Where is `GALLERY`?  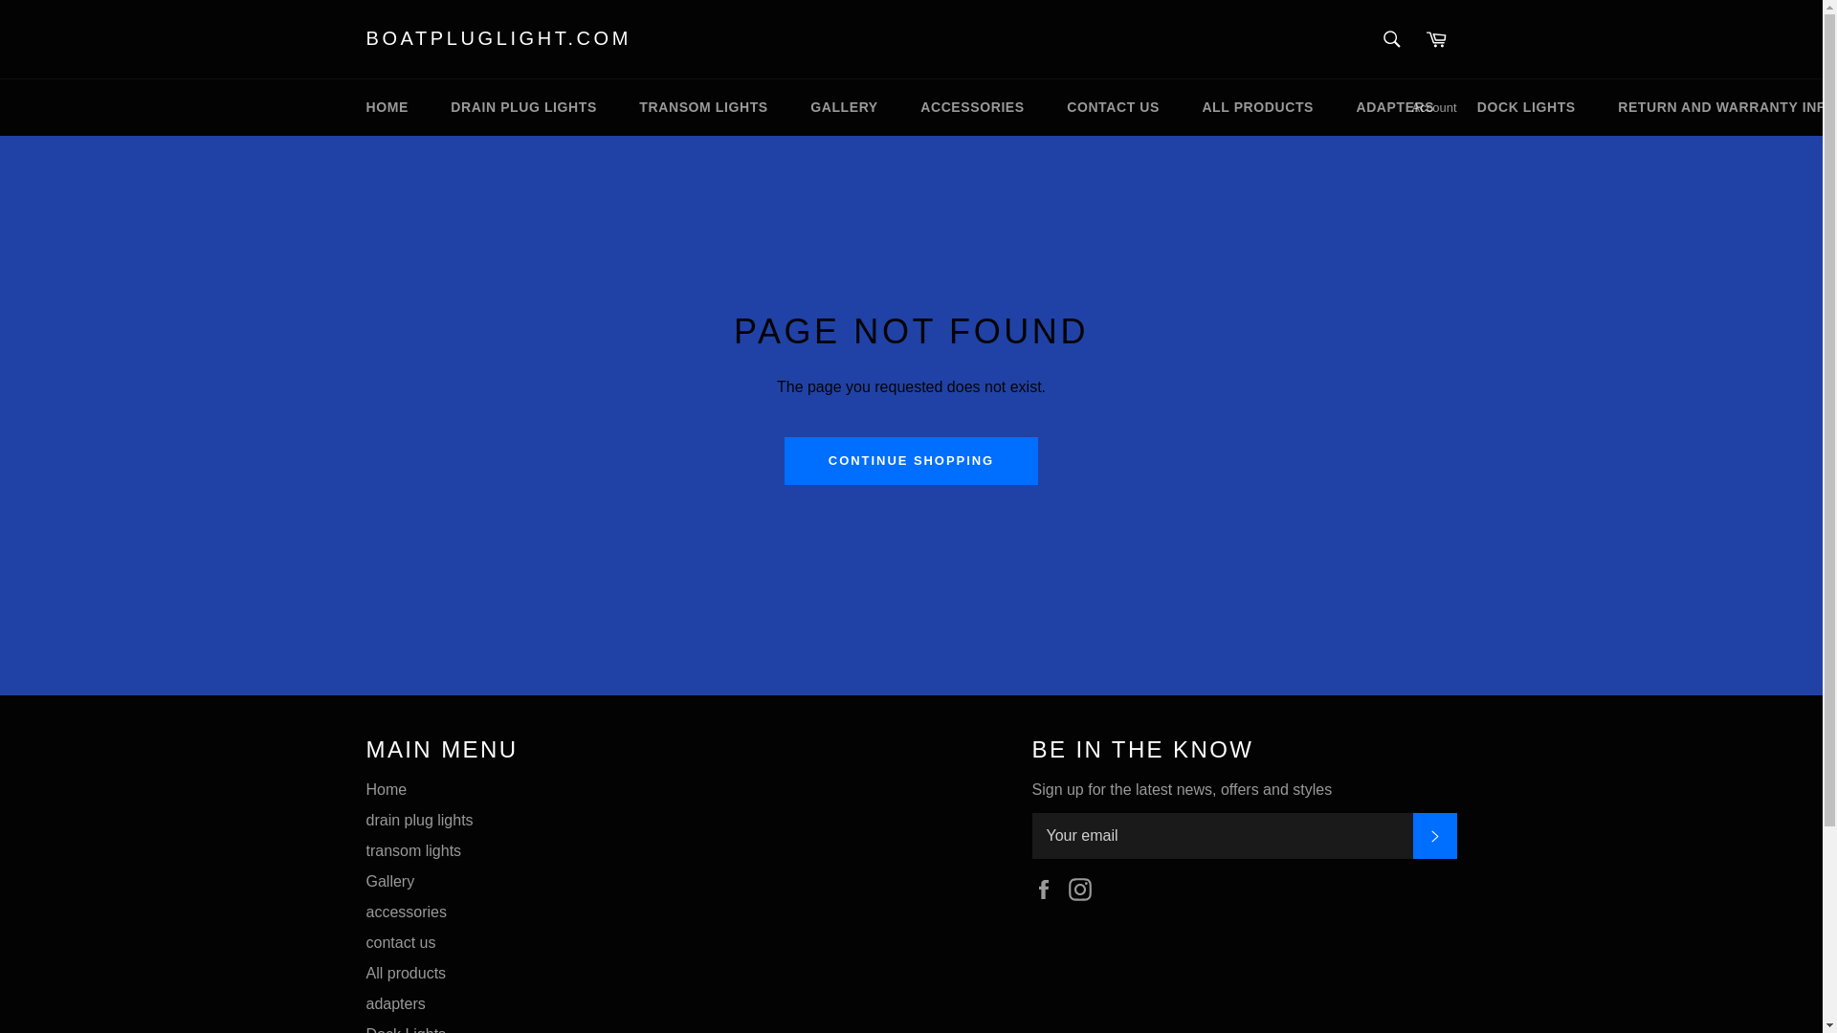
GALLERY is located at coordinates (844, 107).